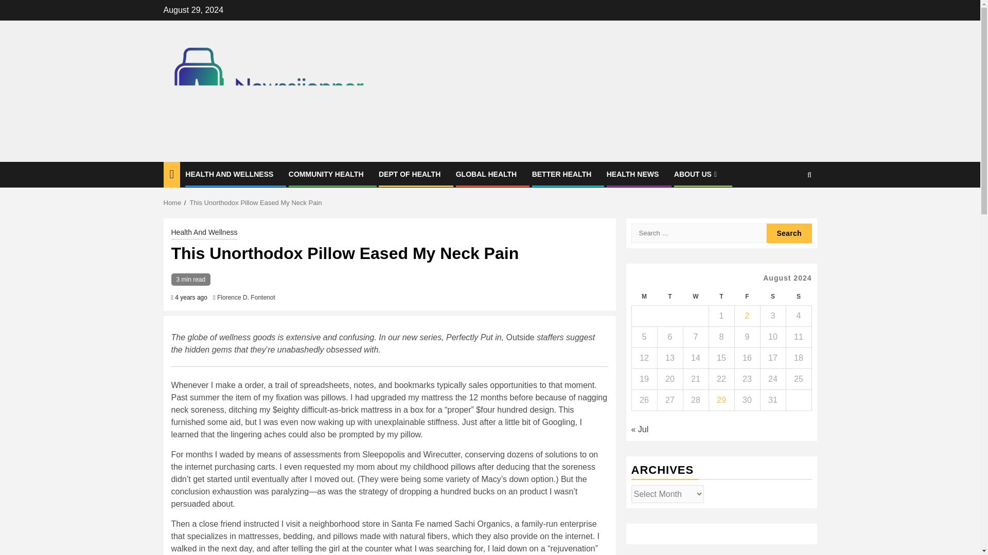 Image resolution: width=988 pixels, height=555 pixels. Describe the element at coordinates (562, 174) in the screenshot. I see `BETTER HEALTH` at that location.